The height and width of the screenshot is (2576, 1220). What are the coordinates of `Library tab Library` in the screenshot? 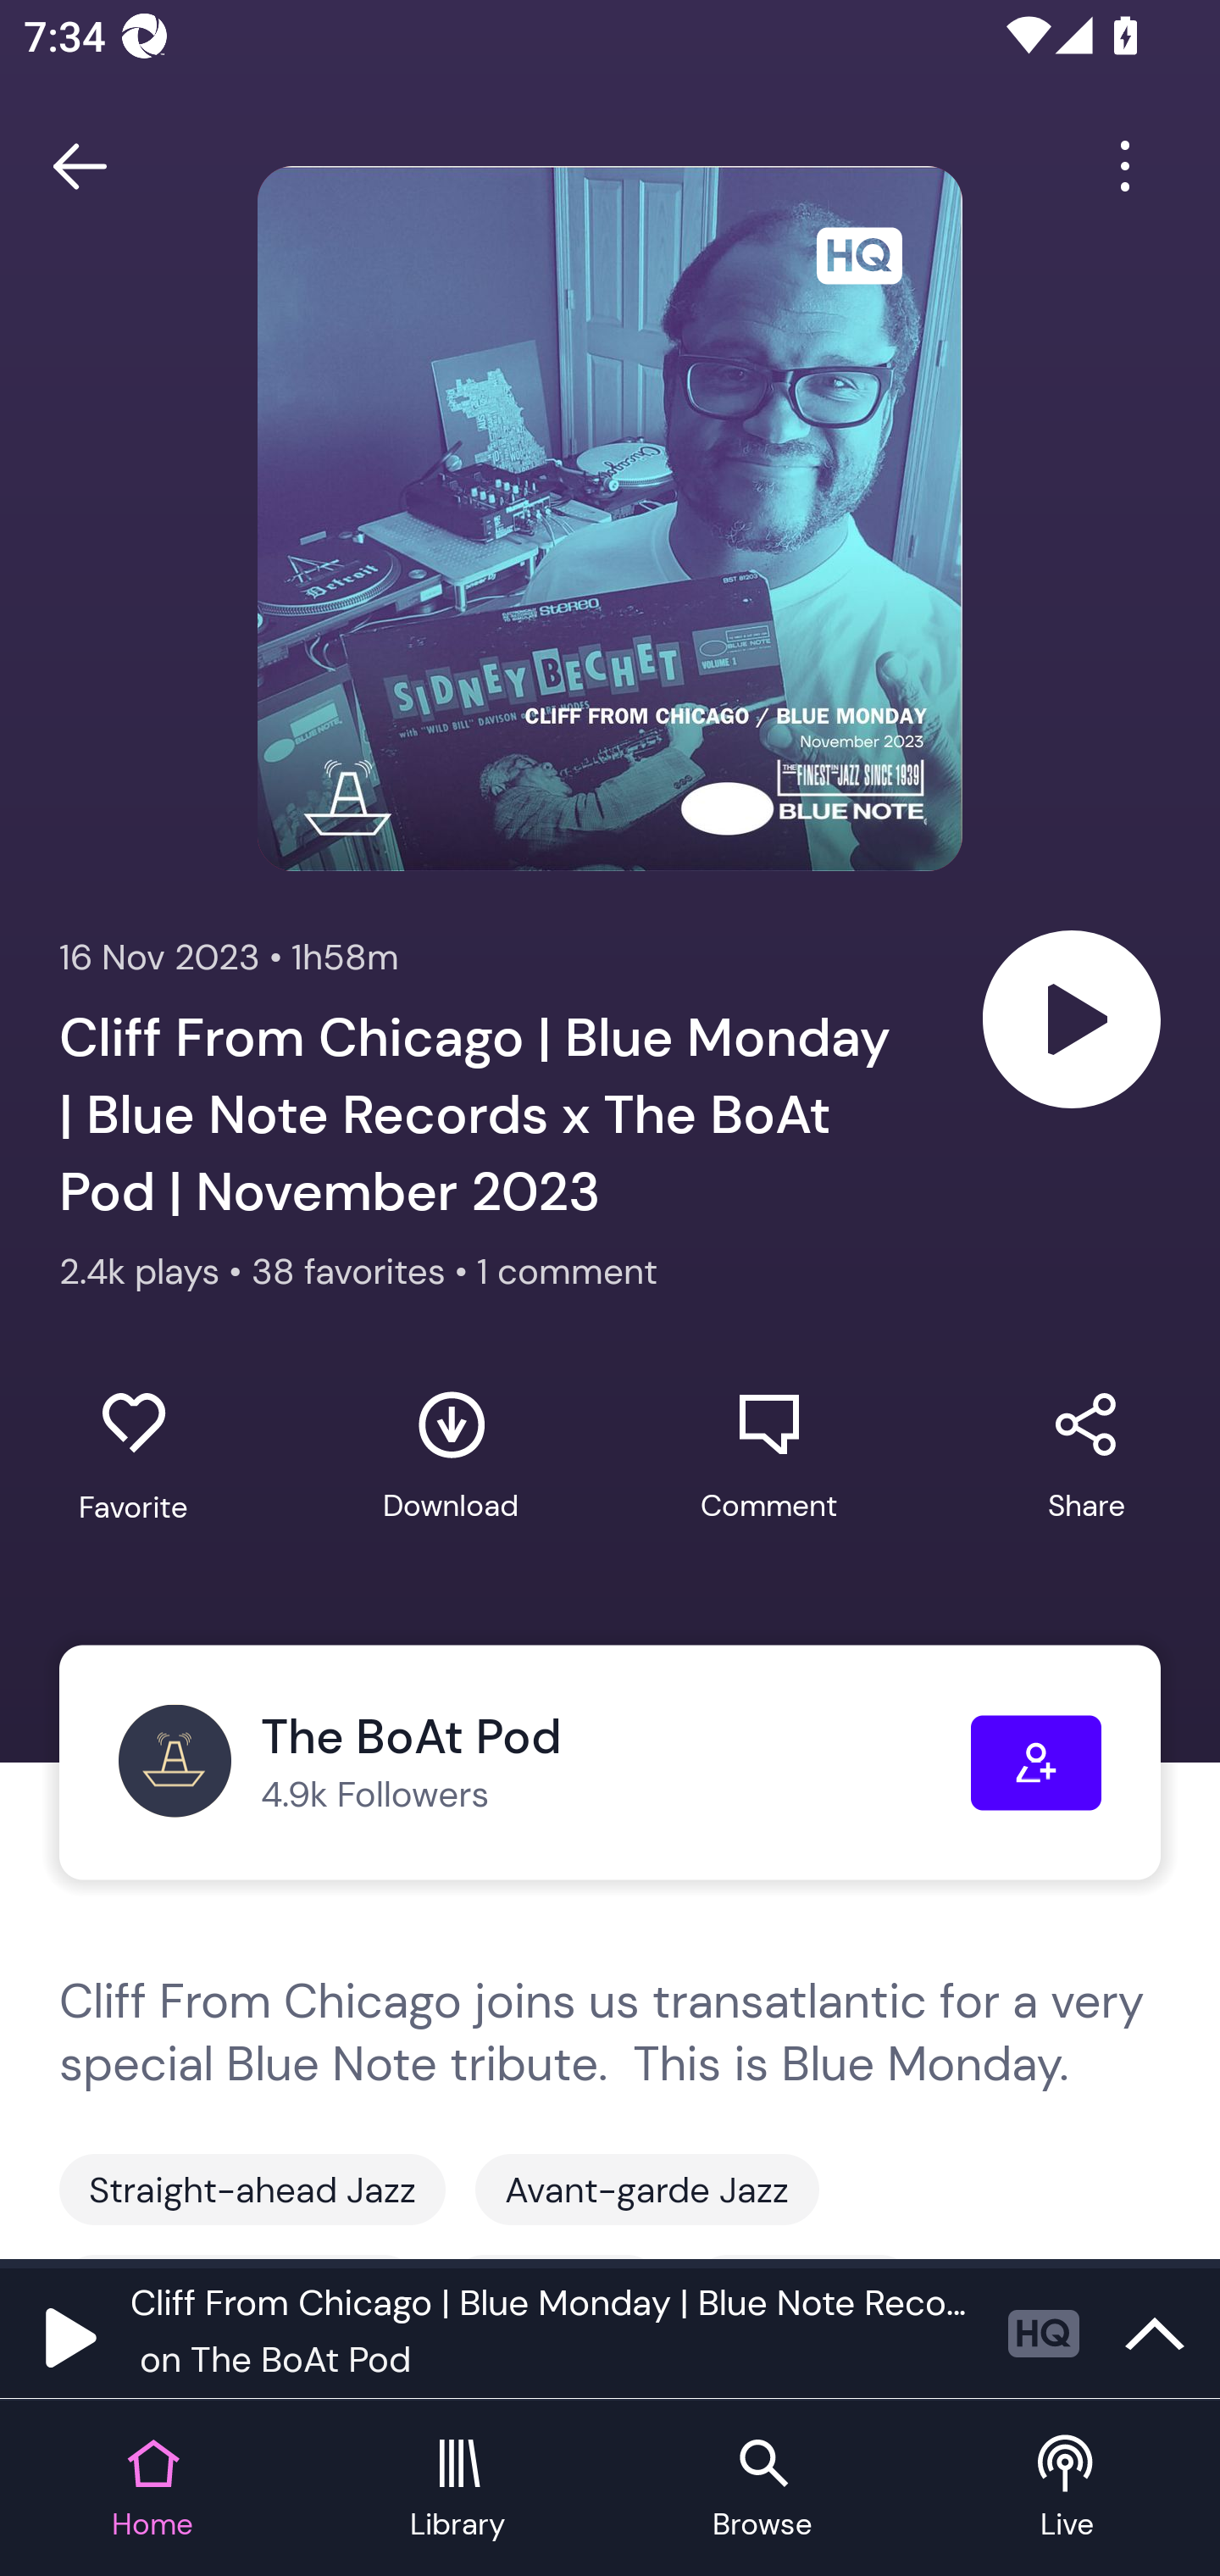 It's located at (457, 2490).